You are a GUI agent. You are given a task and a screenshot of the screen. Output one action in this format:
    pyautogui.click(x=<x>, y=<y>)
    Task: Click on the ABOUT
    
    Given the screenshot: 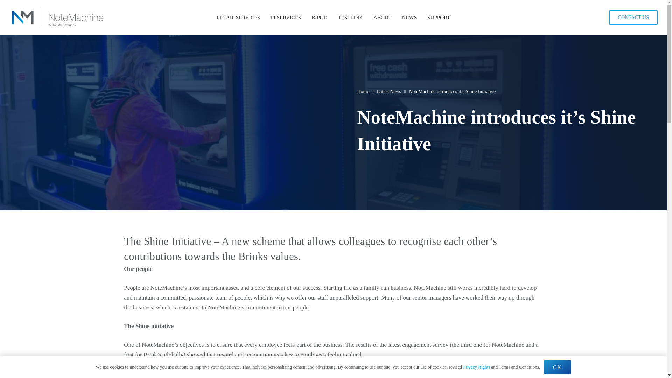 What is the action you would take?
    pyautogui.click(x=383, y=17)
    